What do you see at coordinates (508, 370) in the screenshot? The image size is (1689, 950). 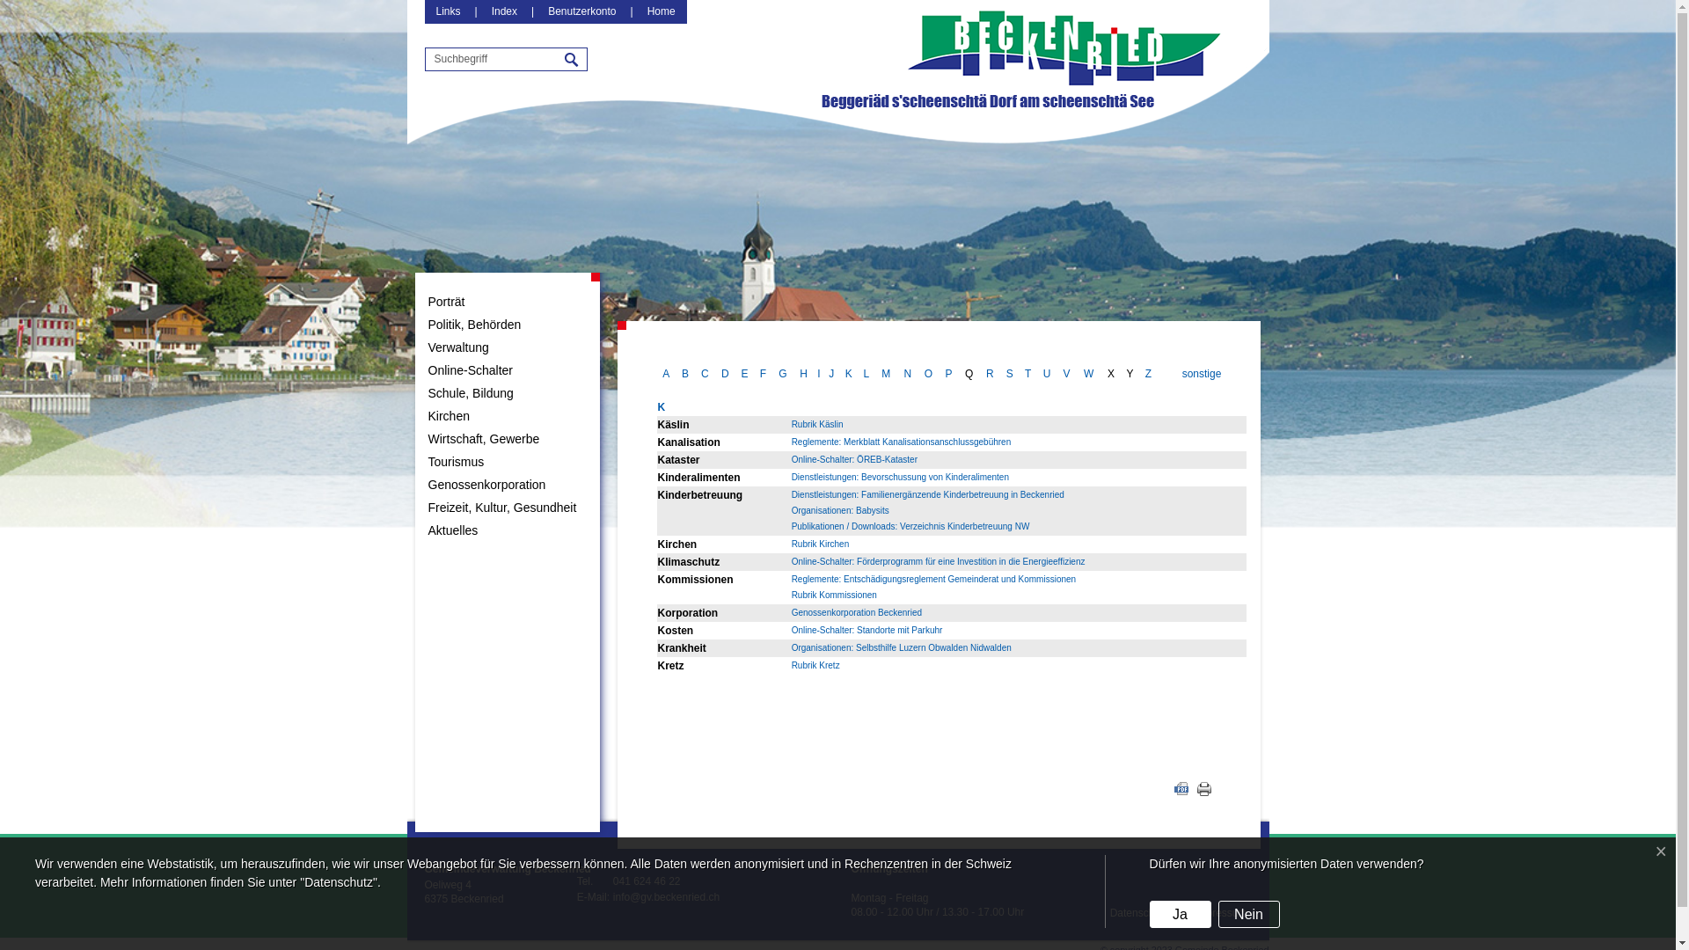 I see `Online-Schalter` at bounding box center [508, 370].